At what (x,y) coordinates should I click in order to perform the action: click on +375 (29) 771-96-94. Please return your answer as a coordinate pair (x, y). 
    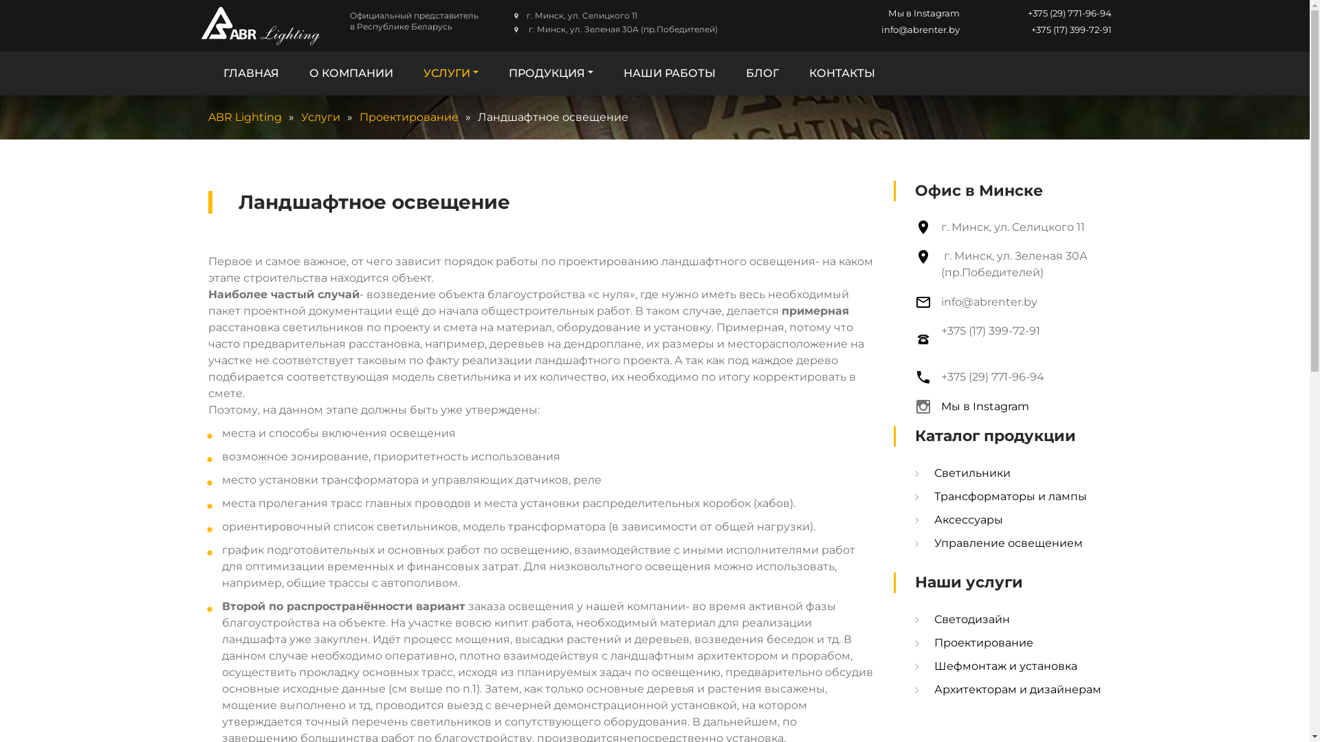
    Looking at the image, I should click on (1036, 14).